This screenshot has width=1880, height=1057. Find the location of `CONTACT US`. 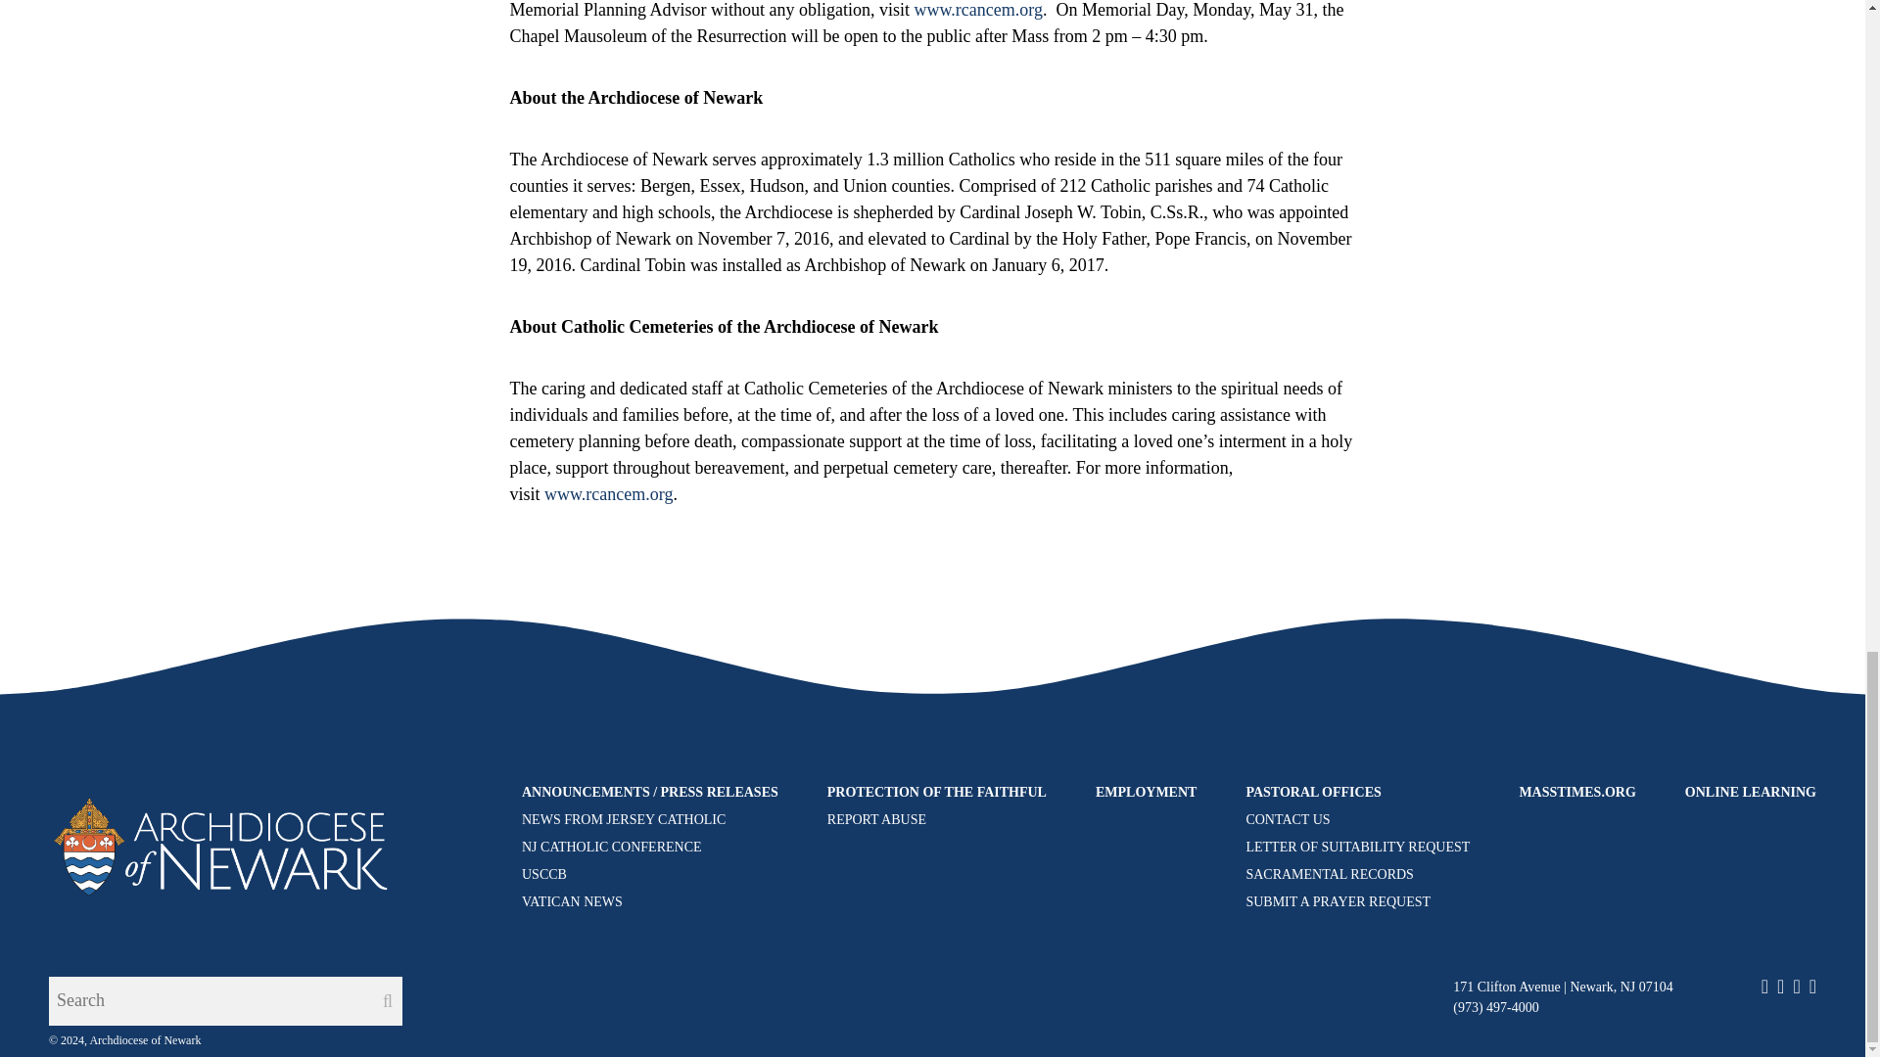

CONTACT US is located at coordinates (1287, 819).